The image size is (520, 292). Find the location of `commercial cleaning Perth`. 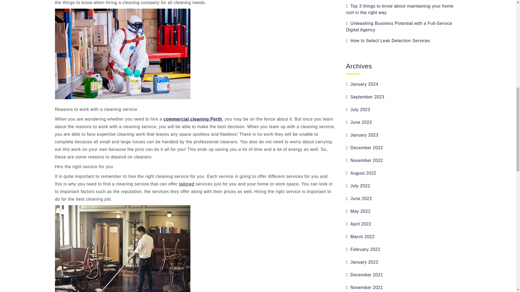

commercial cleaning Perth is located at coordinates (193, 119).